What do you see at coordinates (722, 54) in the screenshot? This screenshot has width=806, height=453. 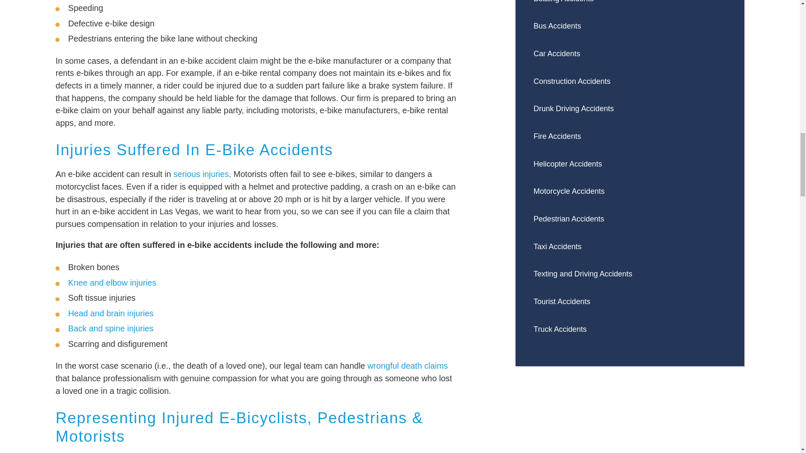 I see `Open child menu of Car Accidents` at bounding box center [722, 54].